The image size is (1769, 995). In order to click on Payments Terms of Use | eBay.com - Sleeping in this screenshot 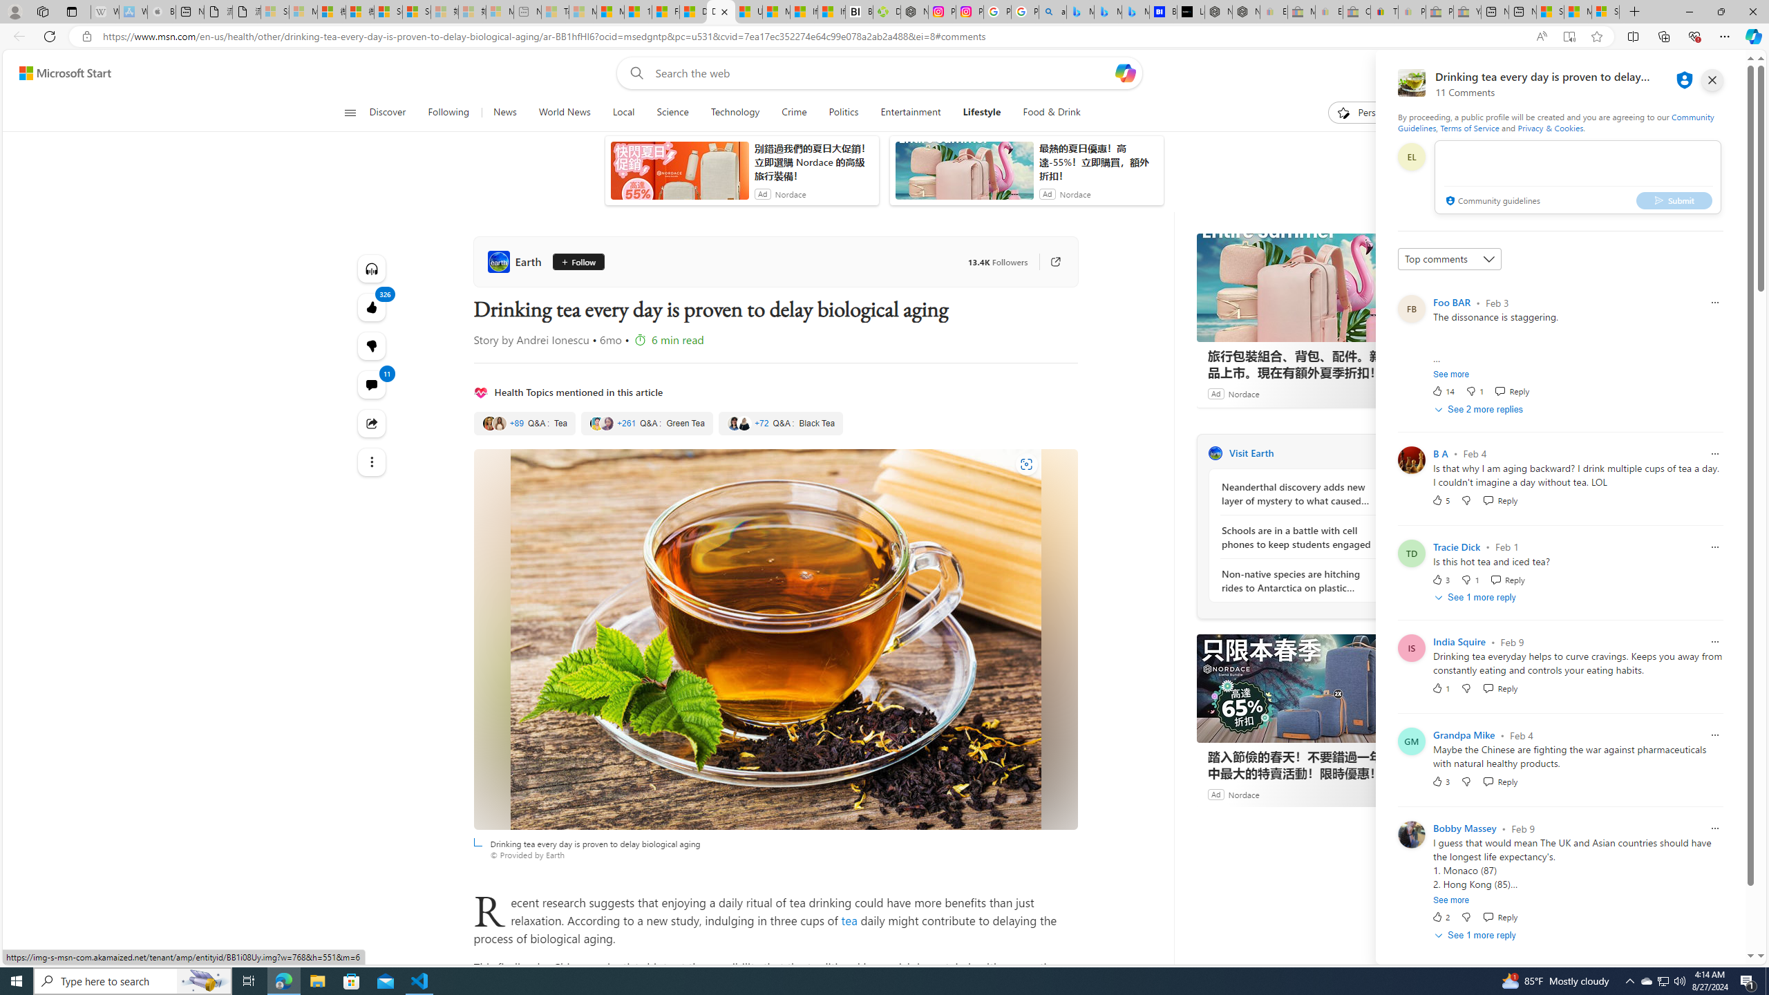, I will do `click(1411, 12)`.